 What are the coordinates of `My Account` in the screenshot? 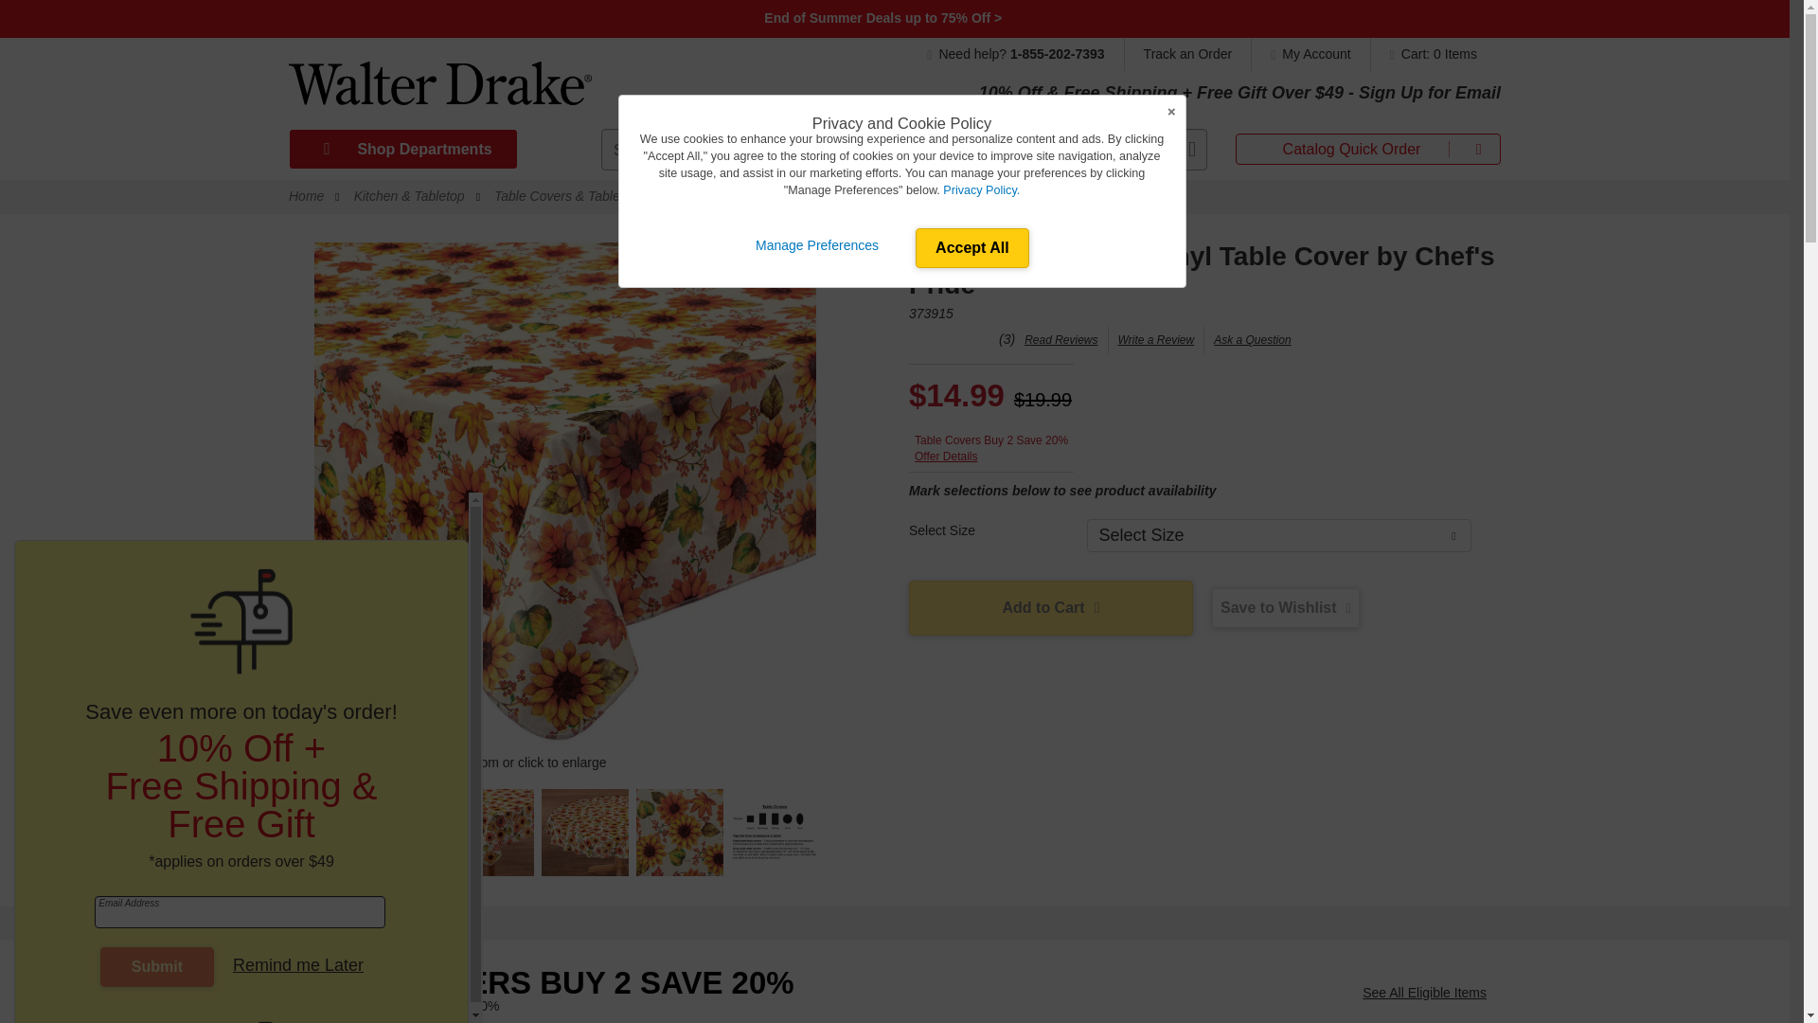 It's located at (1310, 53).